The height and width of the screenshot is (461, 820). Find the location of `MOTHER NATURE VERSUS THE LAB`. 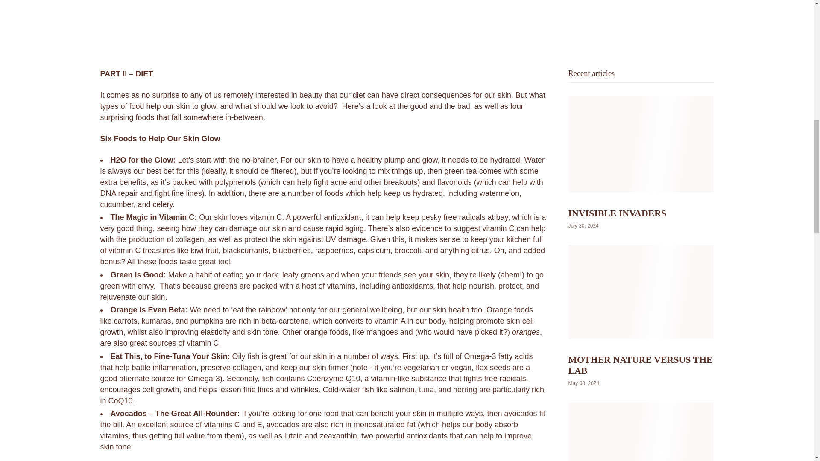

MOTHER NATURE VERSUS THE LAB is located at coordinates (640, 365).